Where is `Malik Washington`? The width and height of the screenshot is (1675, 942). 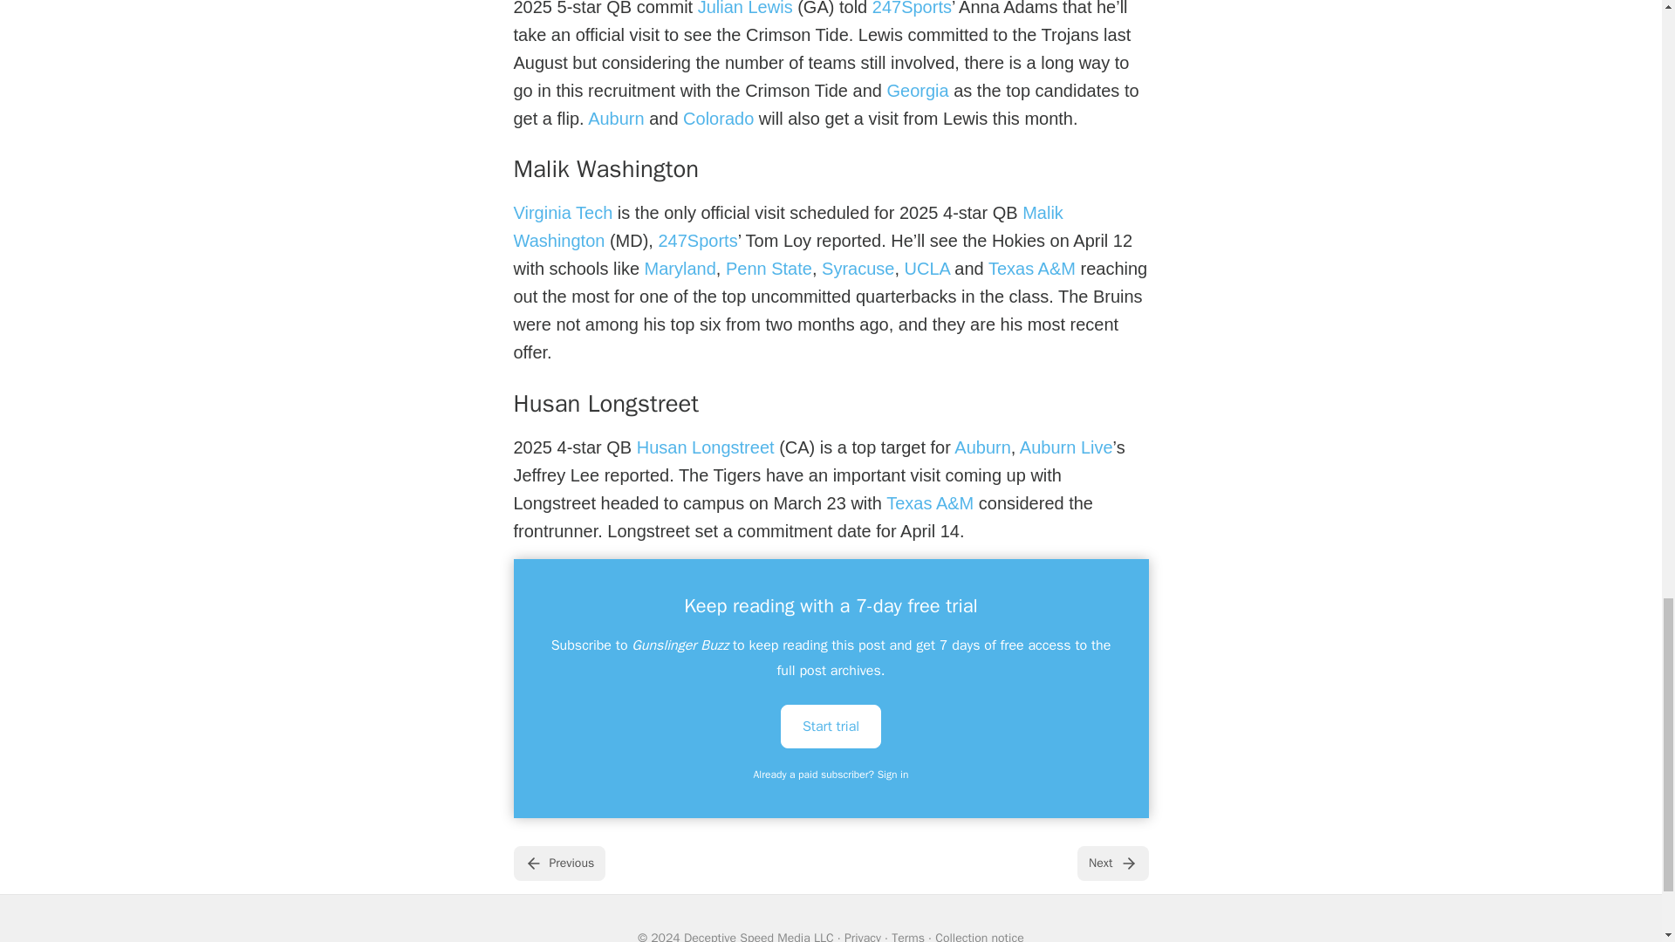 Malik Washington is located at coordinates (787, 227).